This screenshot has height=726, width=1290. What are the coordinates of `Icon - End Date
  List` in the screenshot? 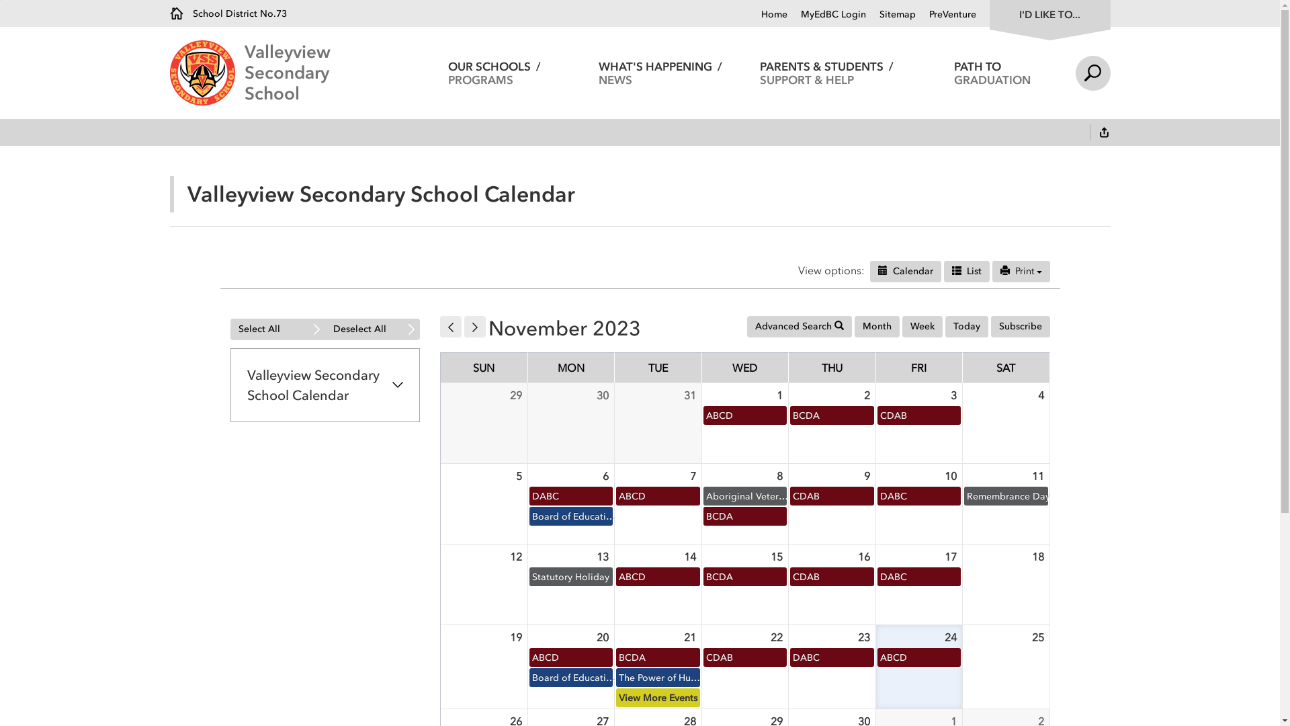 It's located at (966, 272).